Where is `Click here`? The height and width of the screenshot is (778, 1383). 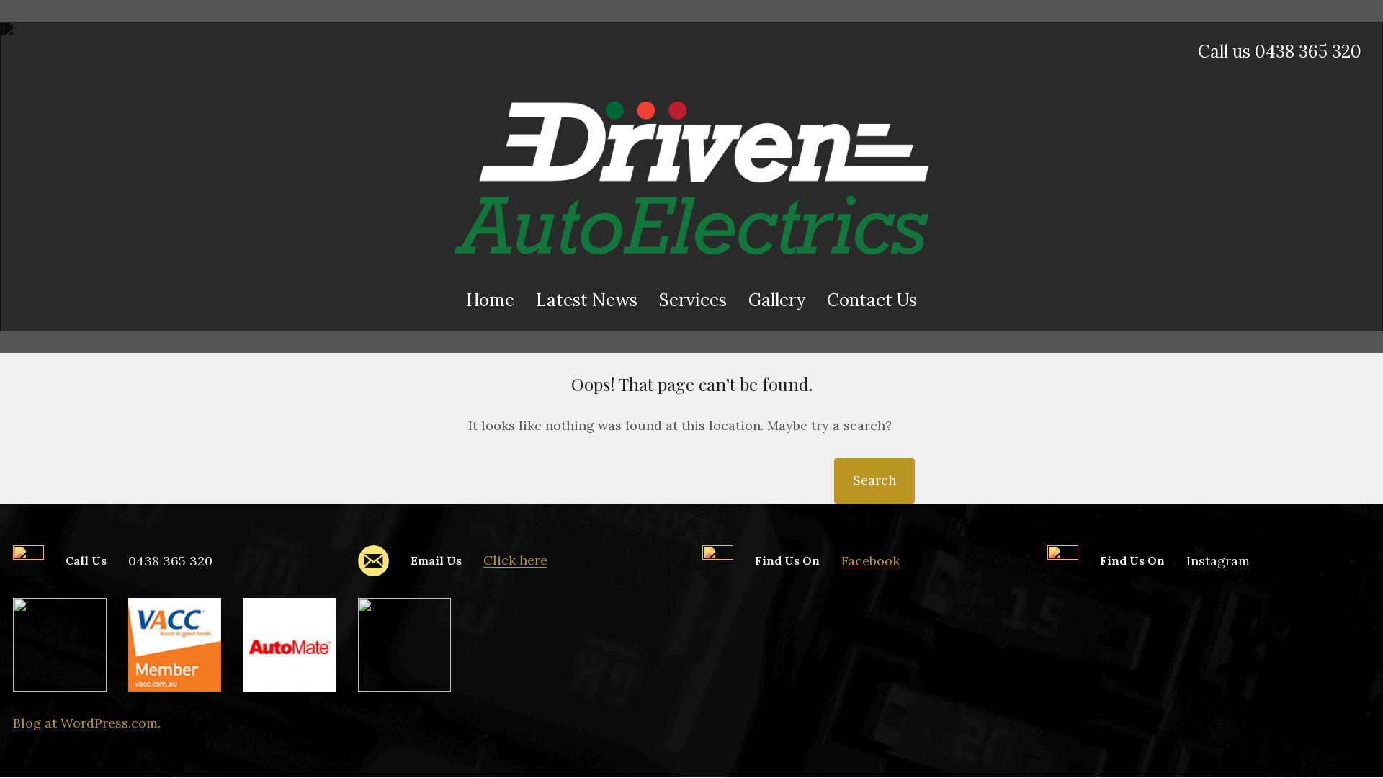
Click here is located at coordinates (514, 560).